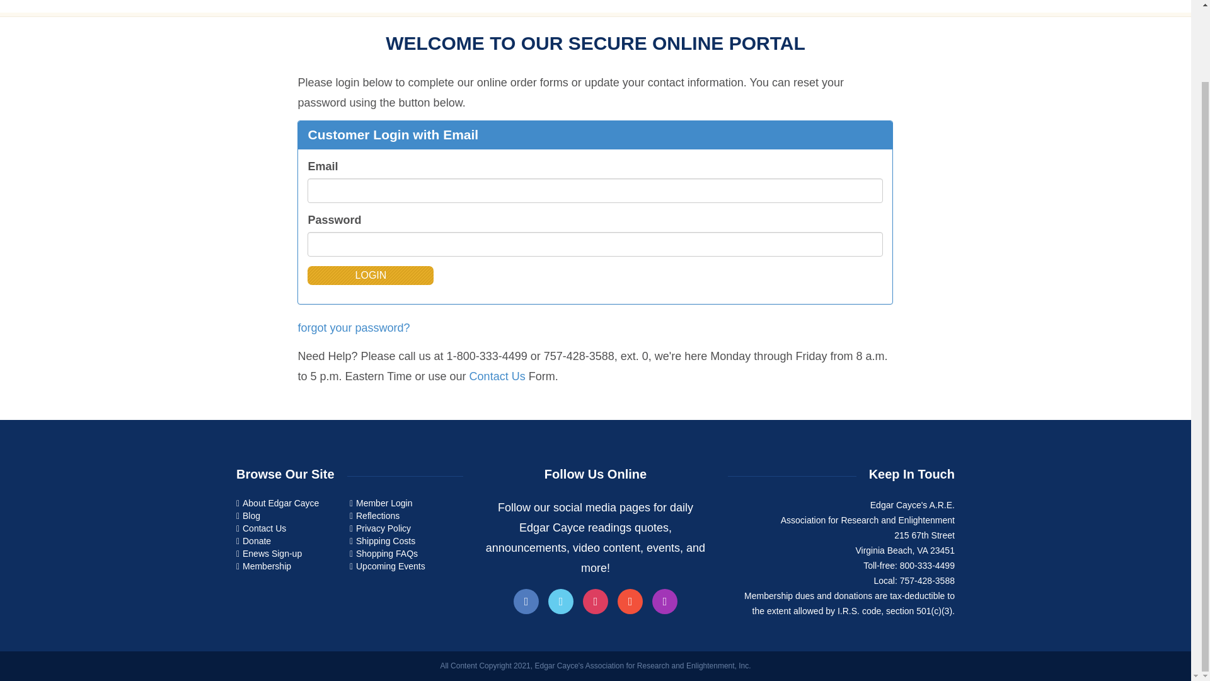 The image size is (1210, 681). What do you see at coordinates (354, 328) in the screenshot?
I see `forgot your password?` at bounding box center [354, 328].